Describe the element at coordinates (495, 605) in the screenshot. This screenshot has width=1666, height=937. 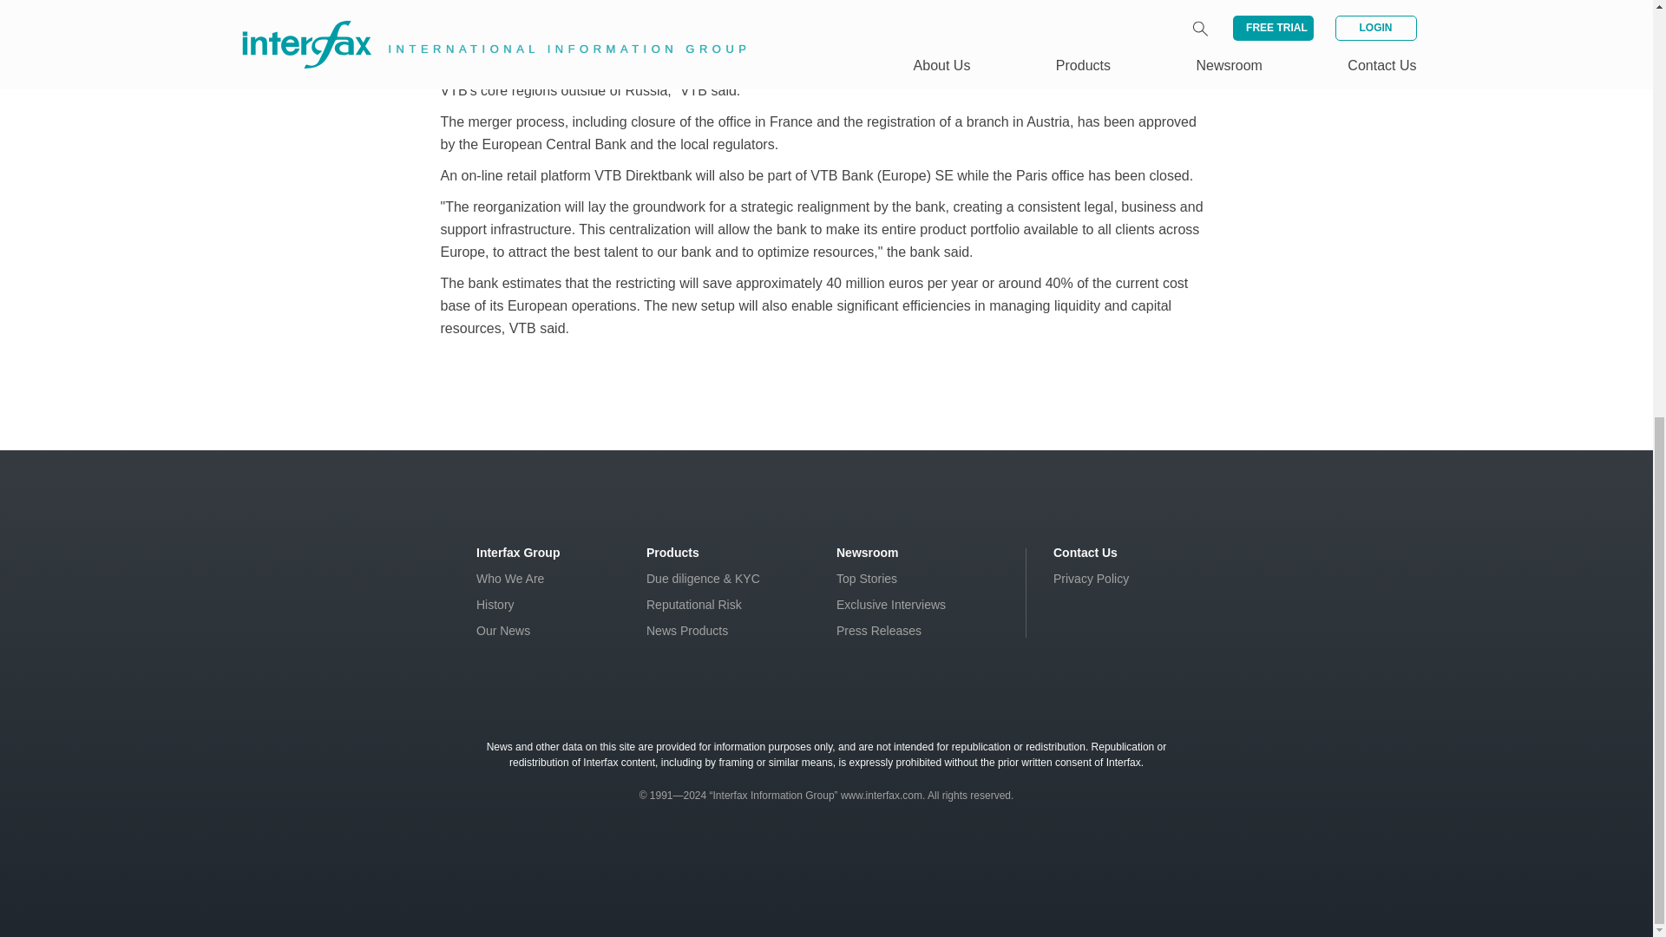
I see `History` at that location.